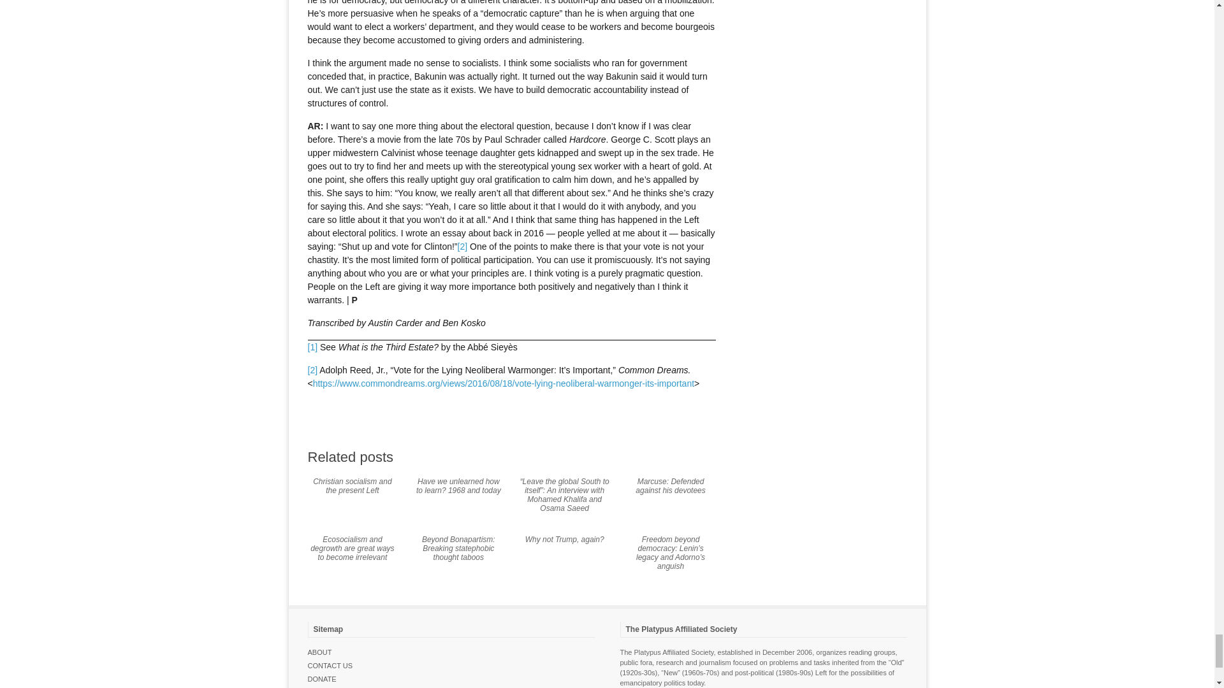 This screenshot has width=1224, height=688. I want to click on CONTACT US, so click(329, 665).